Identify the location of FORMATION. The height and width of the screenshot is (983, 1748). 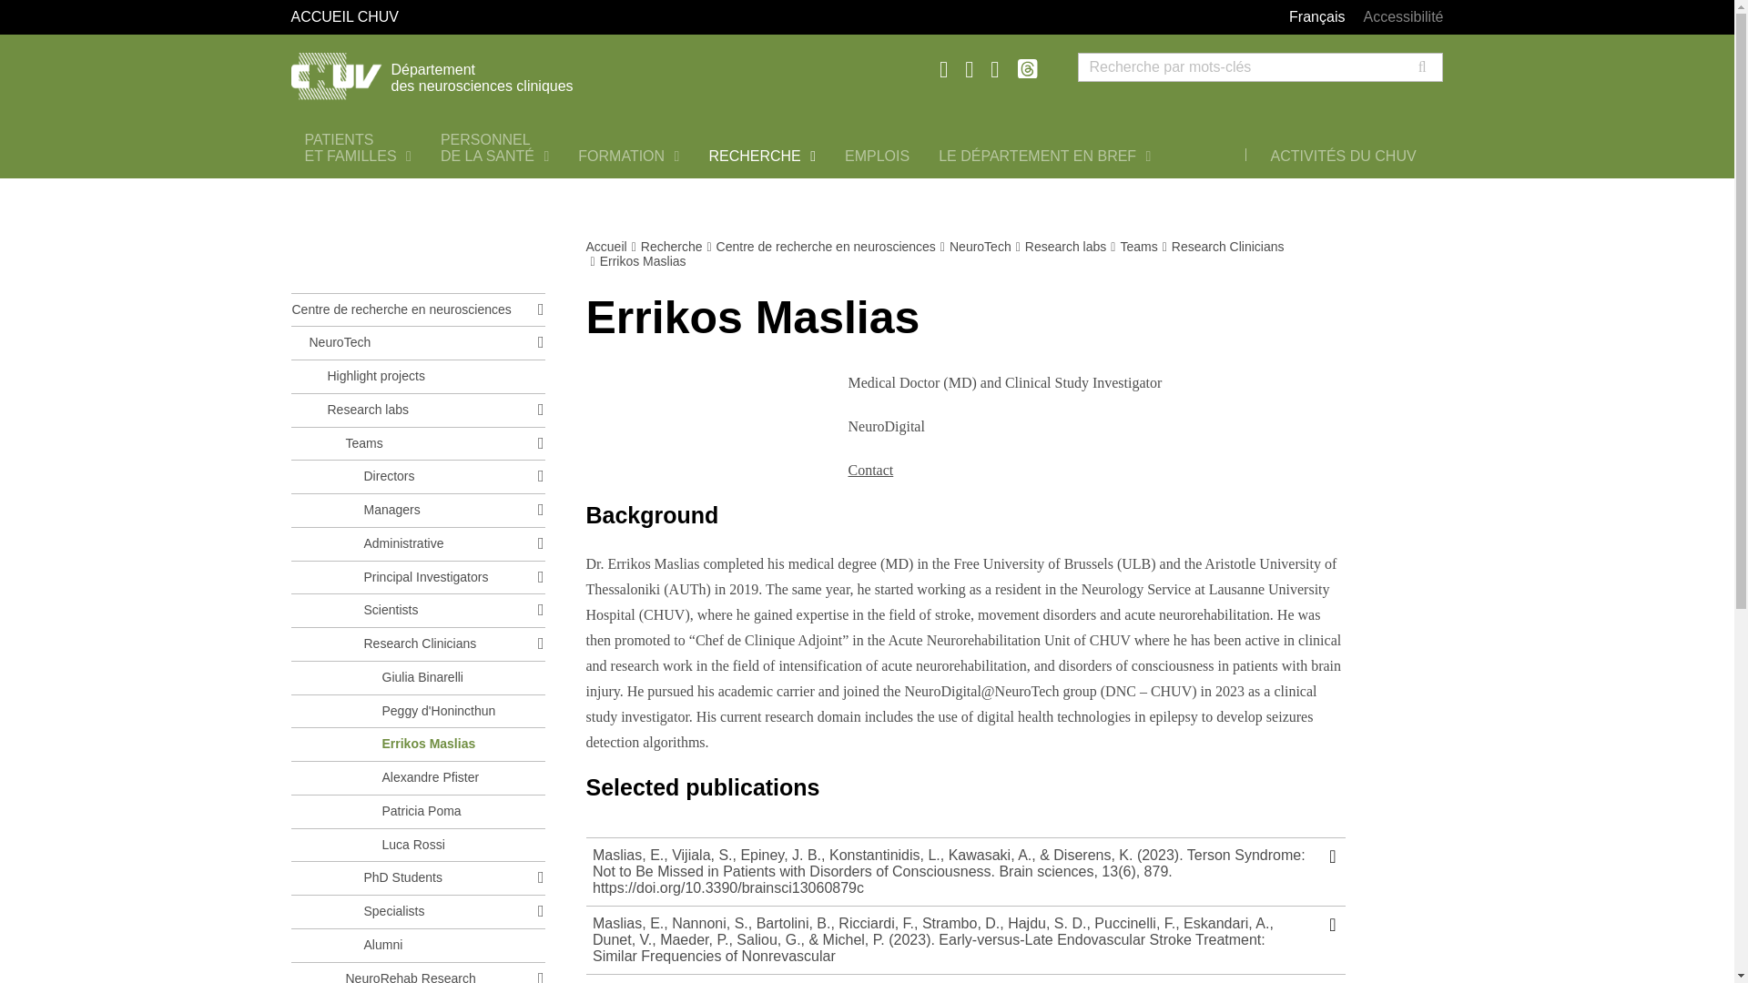
(761, 156).